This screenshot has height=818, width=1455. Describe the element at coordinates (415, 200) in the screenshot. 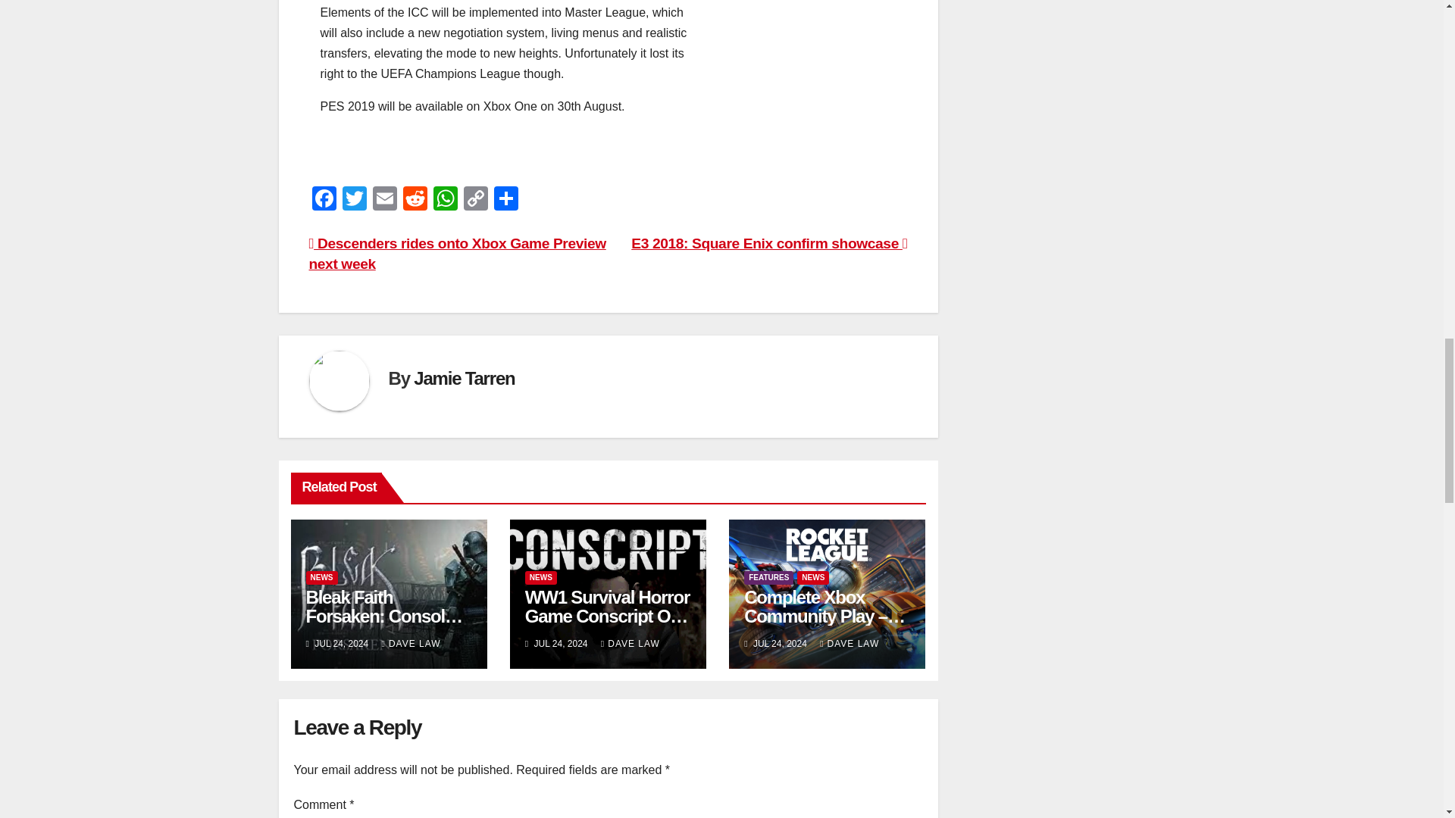

I see `Reddit` at that location.